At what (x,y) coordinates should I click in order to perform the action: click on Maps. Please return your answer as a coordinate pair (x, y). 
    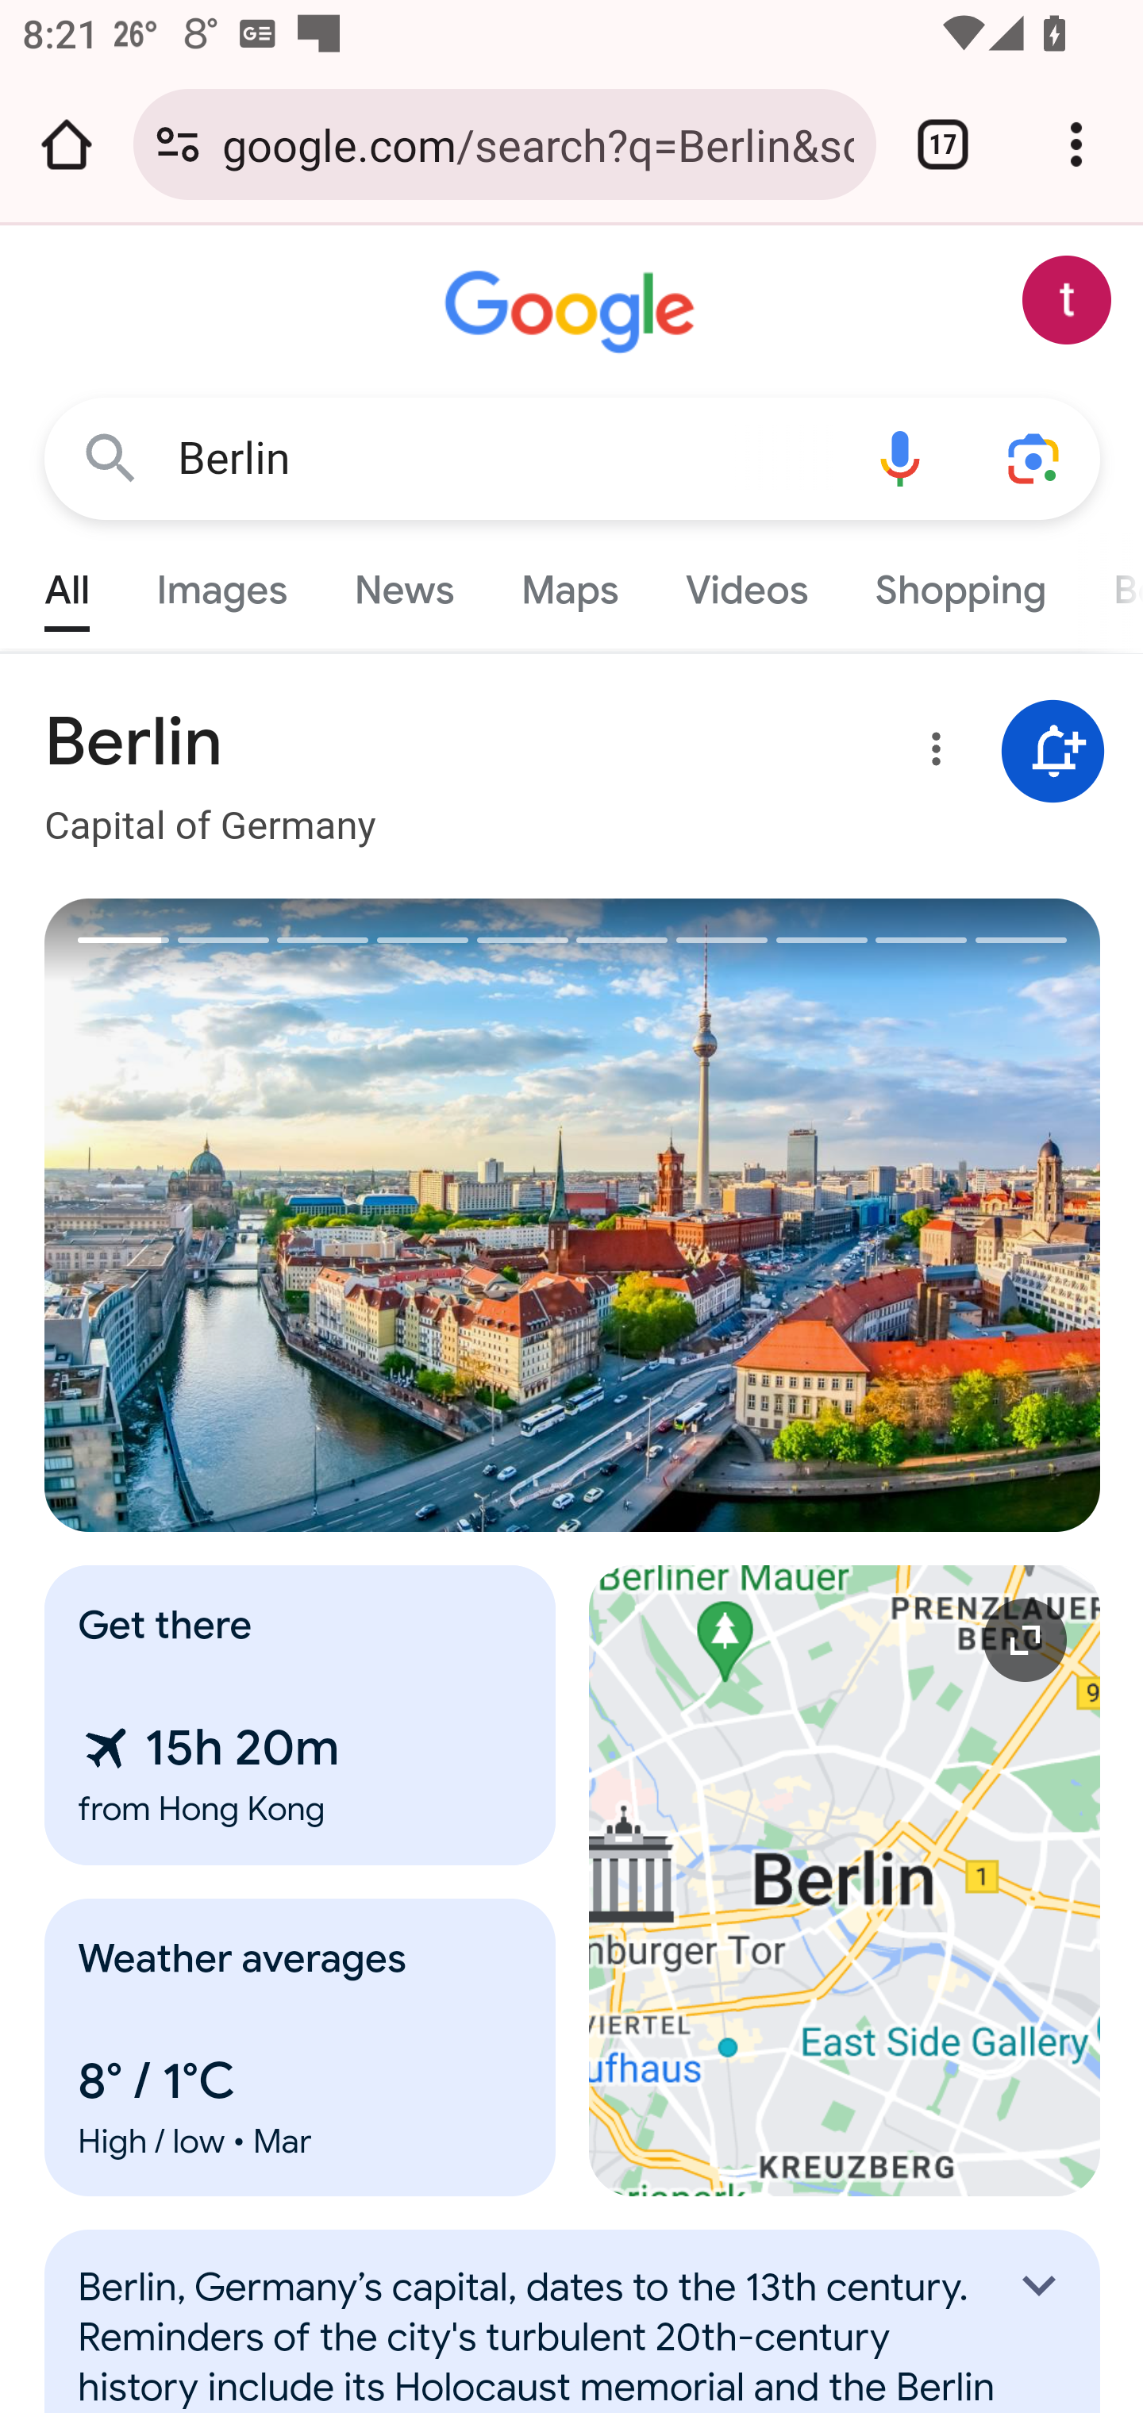
    Looking at the image, I should click on (569, 583).